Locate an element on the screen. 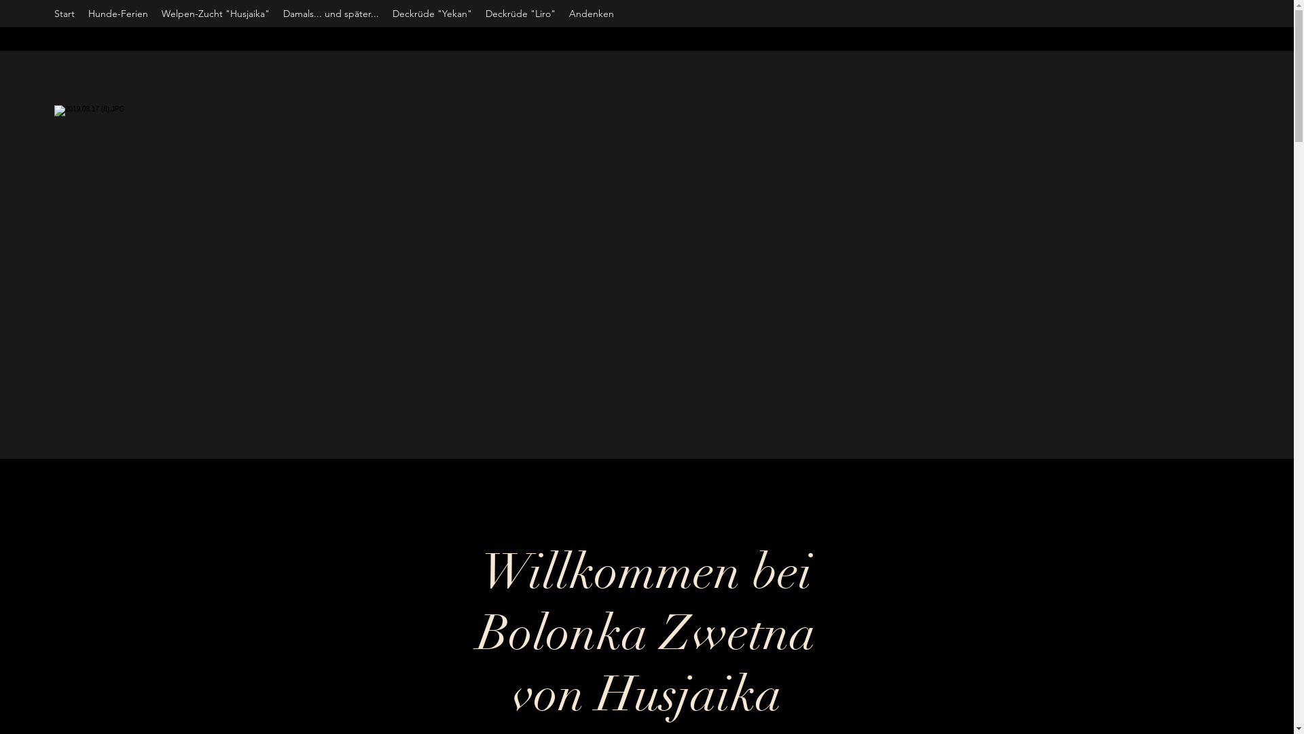 The image size is (1304, 734). Andenken is located at coordinates (592, 14).